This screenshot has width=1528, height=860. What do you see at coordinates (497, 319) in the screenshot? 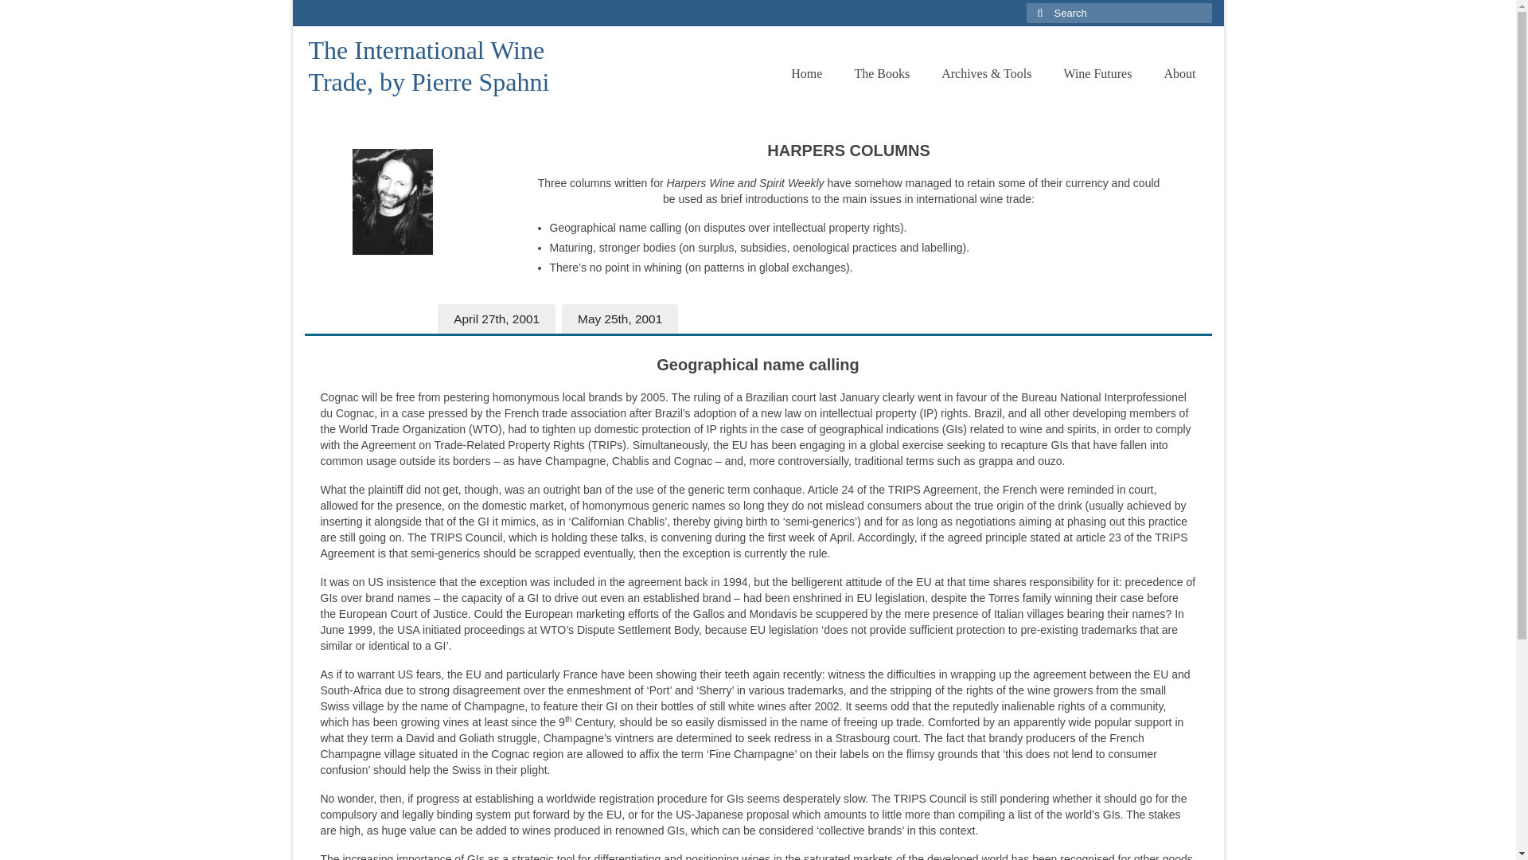
I see `April 27th, 2001` at bounding box center [497, 319].